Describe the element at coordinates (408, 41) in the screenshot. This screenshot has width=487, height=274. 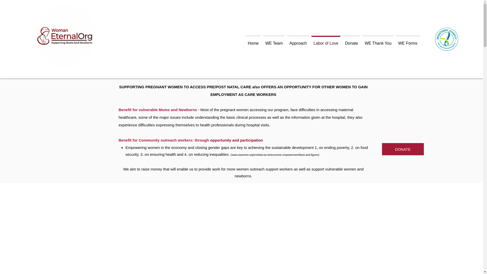
I see `WE Forms` at that location.